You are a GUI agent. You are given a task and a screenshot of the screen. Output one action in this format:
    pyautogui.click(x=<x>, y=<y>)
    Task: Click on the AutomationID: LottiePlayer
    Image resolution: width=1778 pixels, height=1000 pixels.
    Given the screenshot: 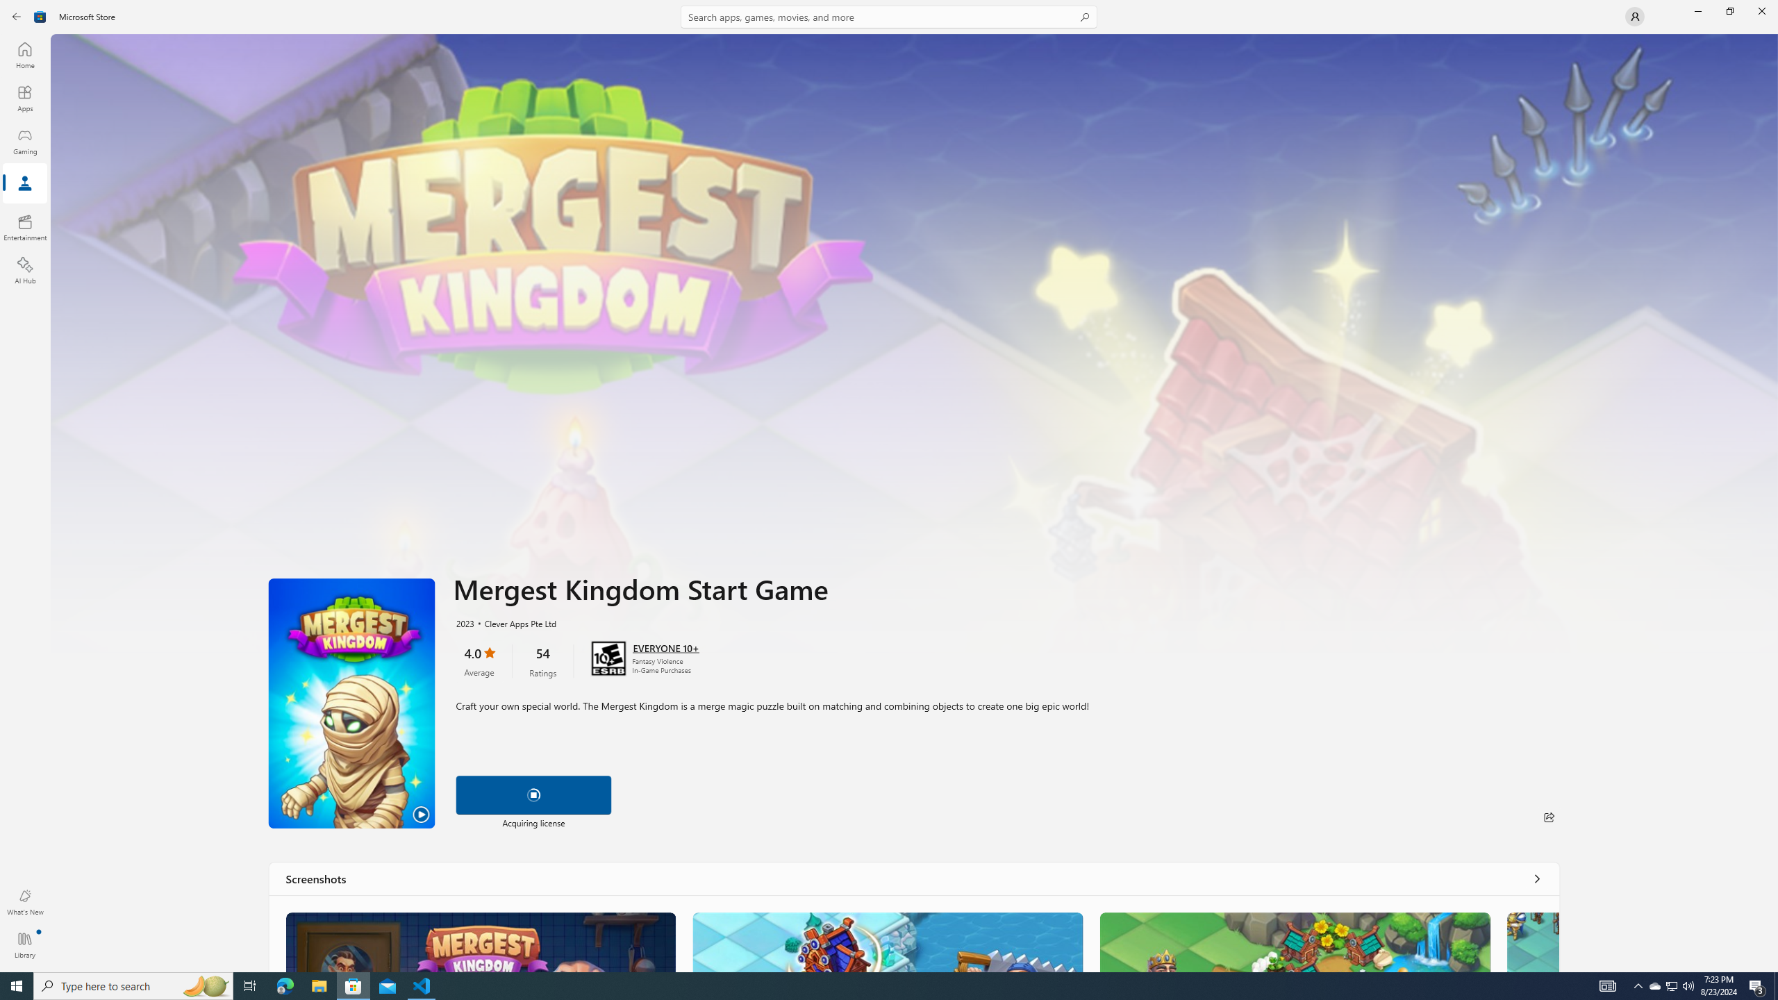 What is the action you would take?
    pyautogui.click(x=533, y=794)
    